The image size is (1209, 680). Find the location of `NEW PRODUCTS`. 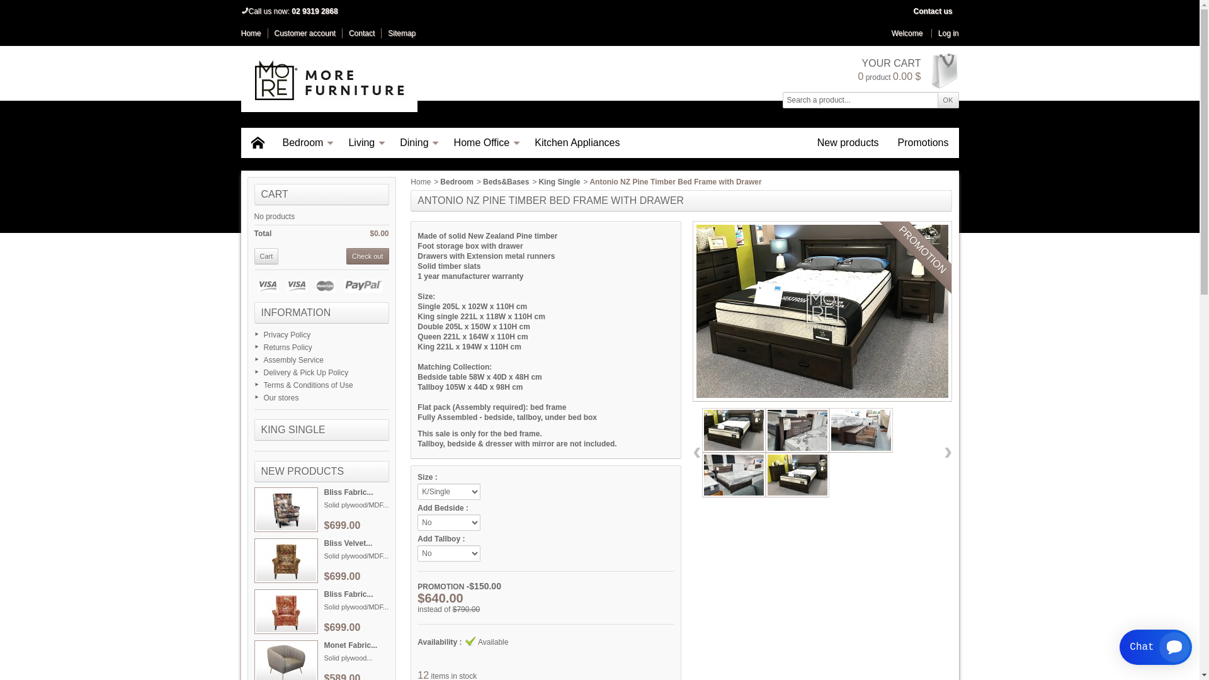

NEW PRODUCTS is located at coordinates (302, 471).